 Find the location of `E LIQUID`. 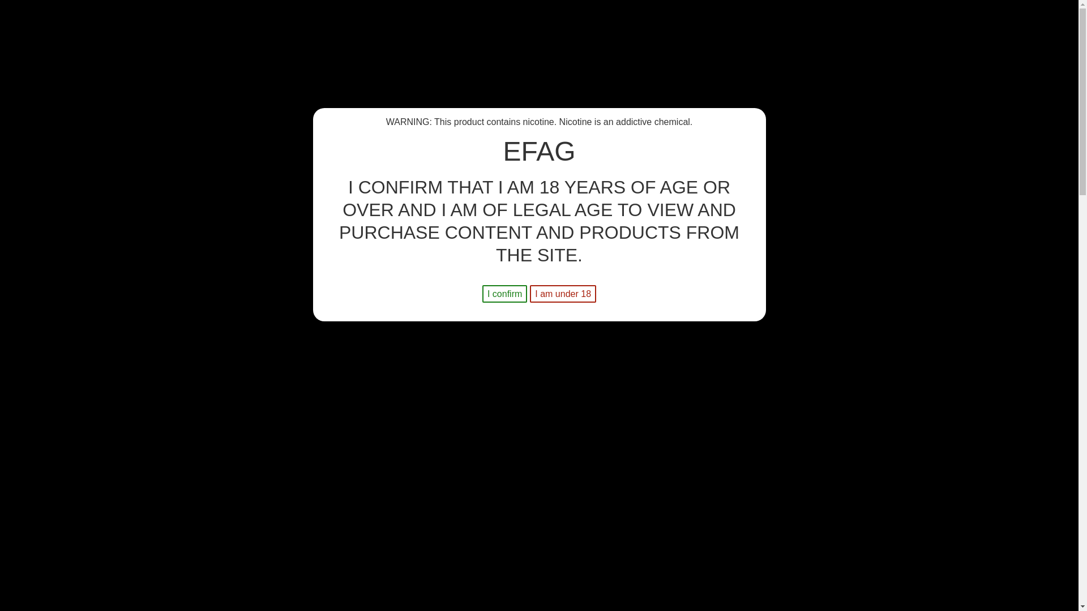

E LIQUID is located at coordinates (183, 114).